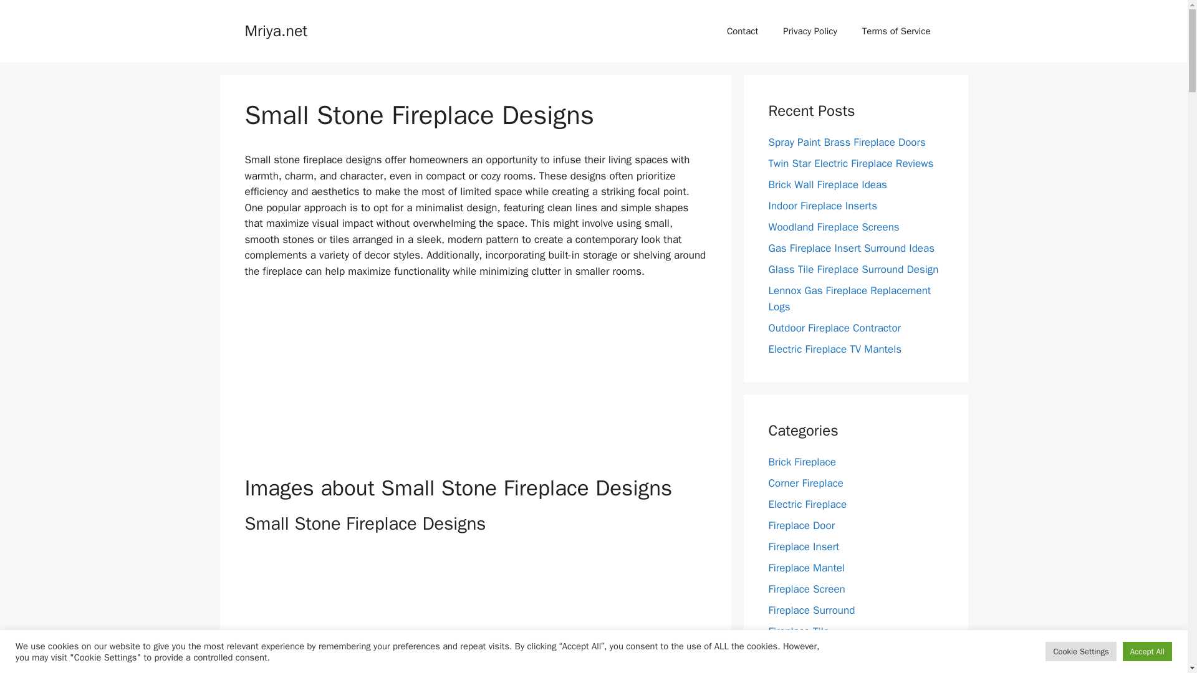  Describe the element at coordinates (822, 206) in the screenshot. I see `Indoor Fireplace Inserts` at that location.